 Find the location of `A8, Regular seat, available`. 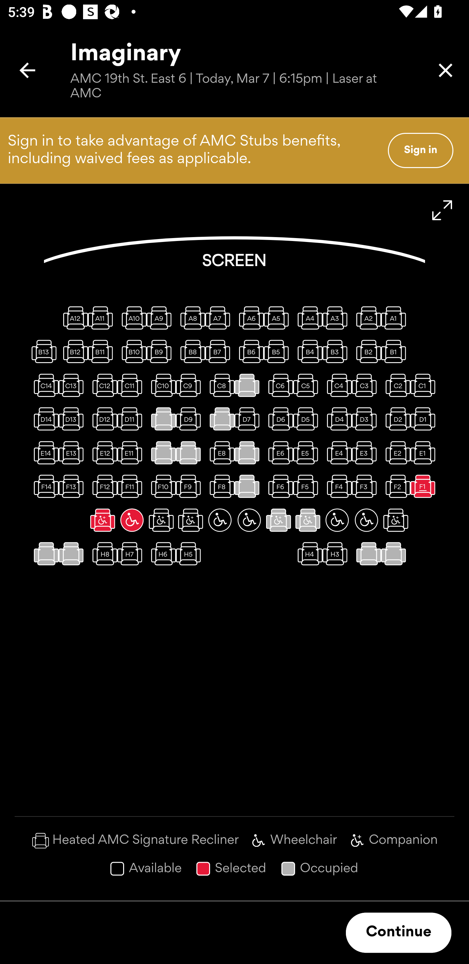

A8, Regular seat, available is located at coordinates (191, 318).